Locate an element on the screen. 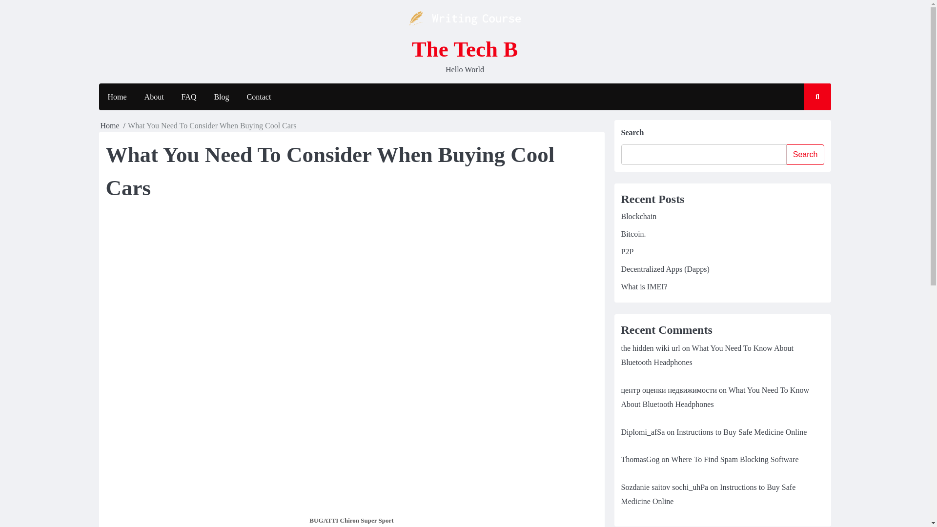 Image resolution: width=937 pixels, height=527 pixels. Instructions to Buy Safe Medicine Online is located at coordinates (742, 432).